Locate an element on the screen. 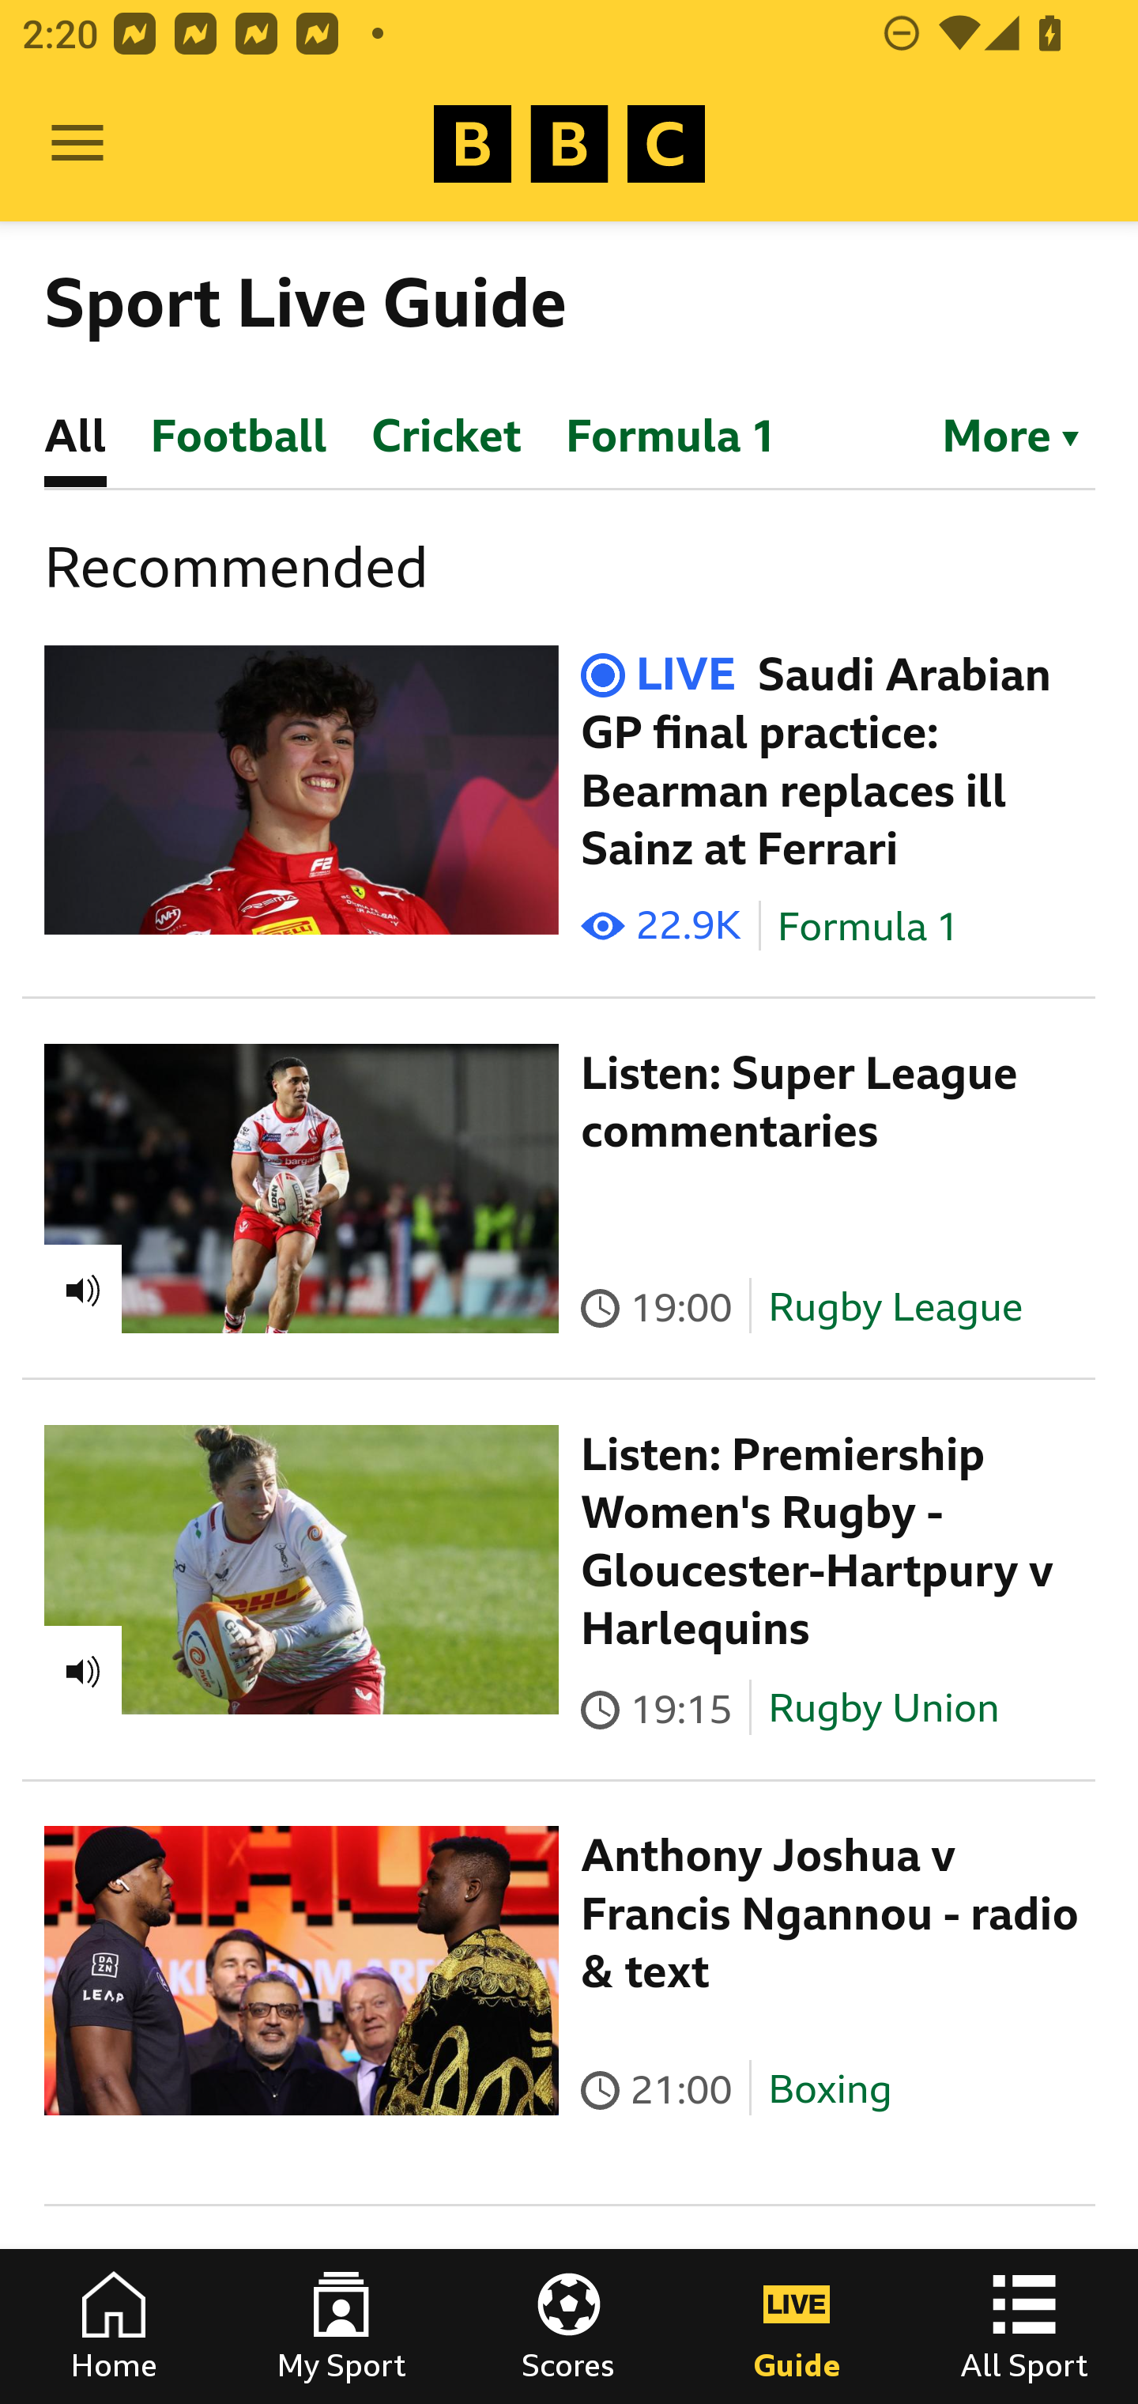  All Sport is located at coordinates (1024, 2327).